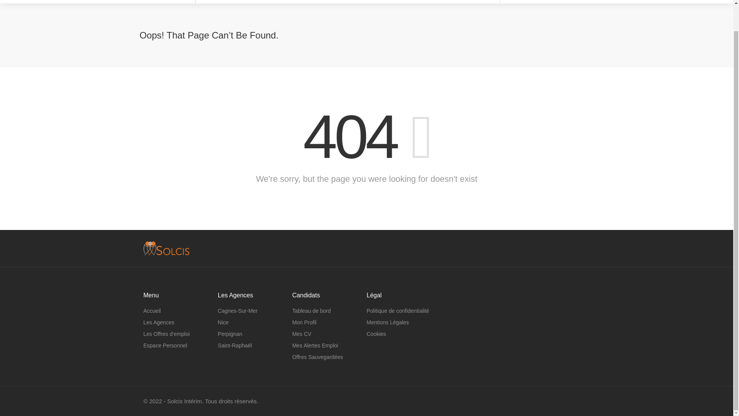 The width and height of the screenshot is (739, 416). Describe the element at coordinates (311, 310) in the screenshot. I see `Tableau de bord` at that location.